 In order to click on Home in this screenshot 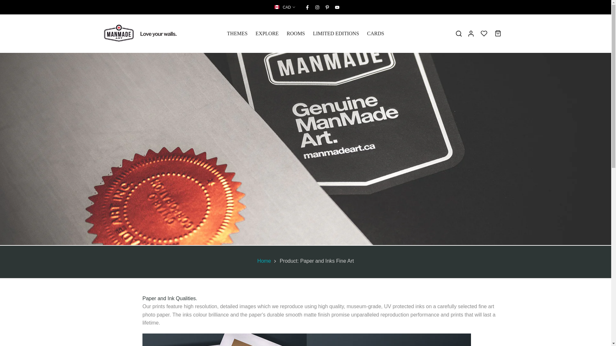, I will do `click(264, 261)`.